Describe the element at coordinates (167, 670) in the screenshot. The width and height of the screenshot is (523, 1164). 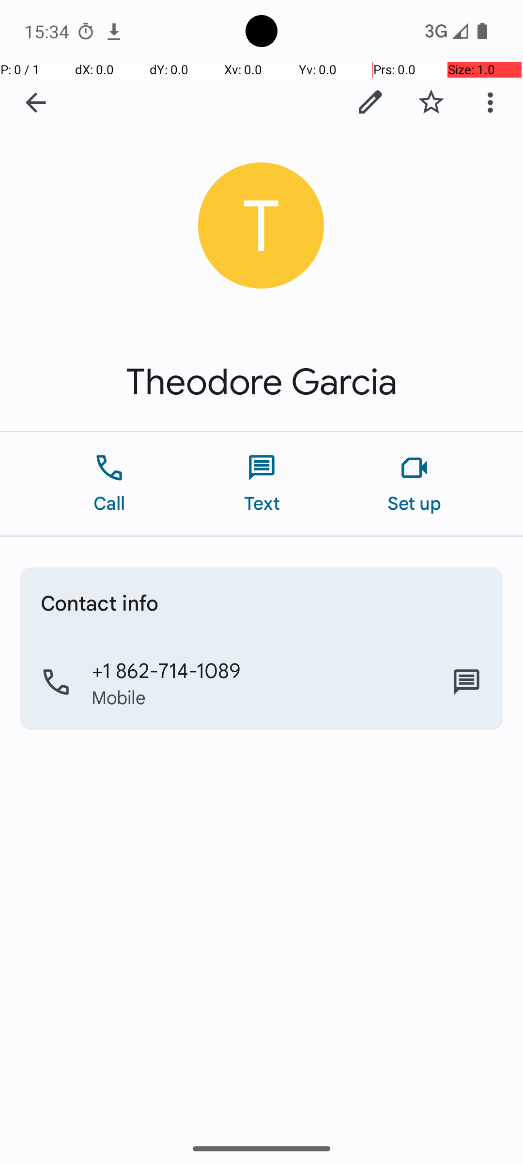
I see `+1 862-714-1089` at that location.